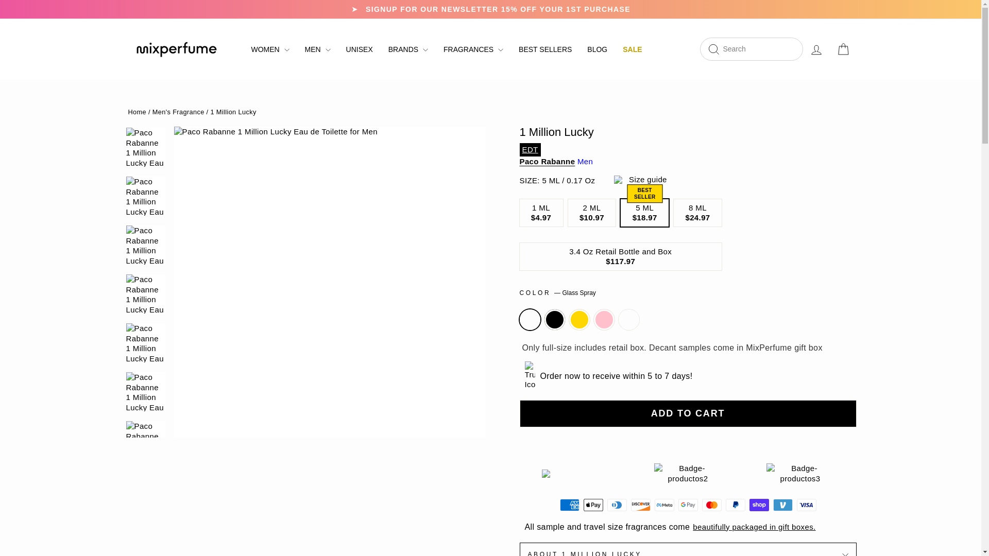 This screenshot has height=556, width=989. I want to click on Meta Pay, so click(663, 505).